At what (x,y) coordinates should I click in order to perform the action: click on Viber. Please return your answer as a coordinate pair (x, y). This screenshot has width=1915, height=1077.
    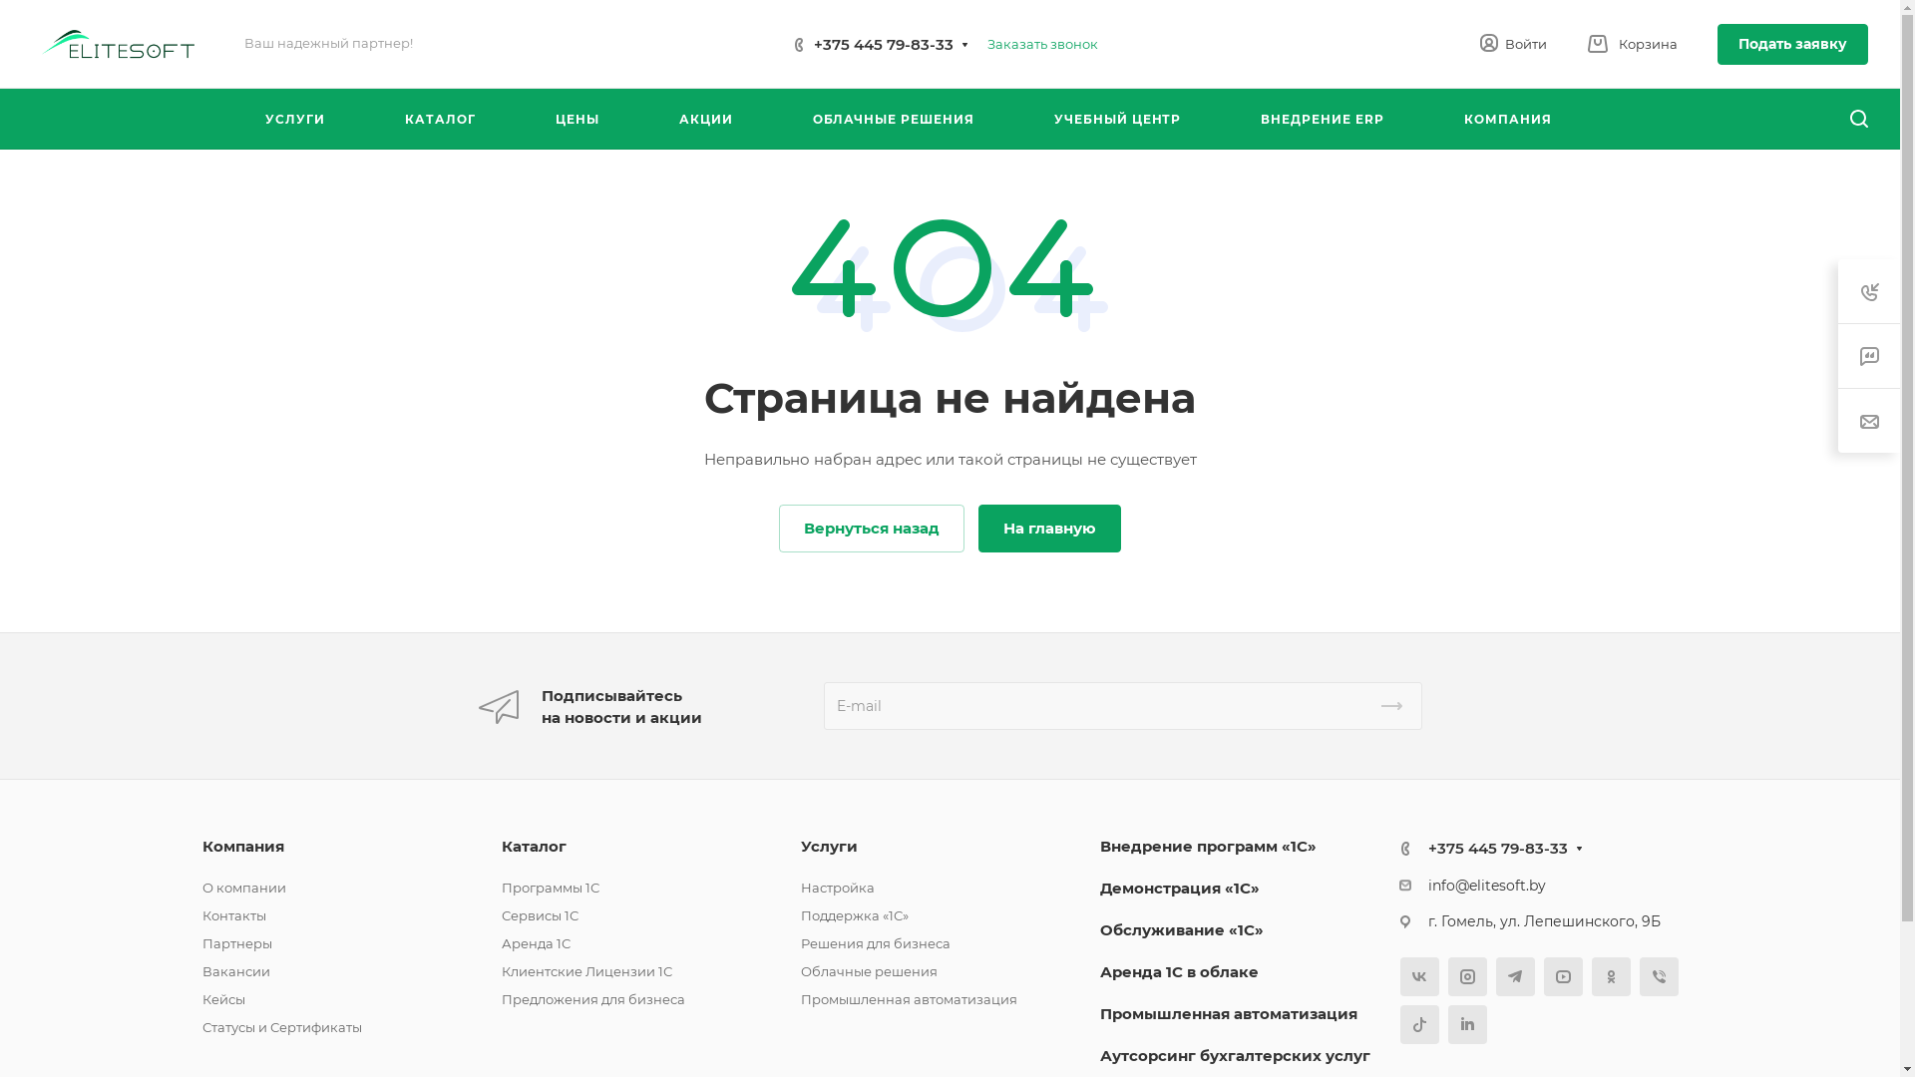
    Looking at the image, I should click on (1660, 977).